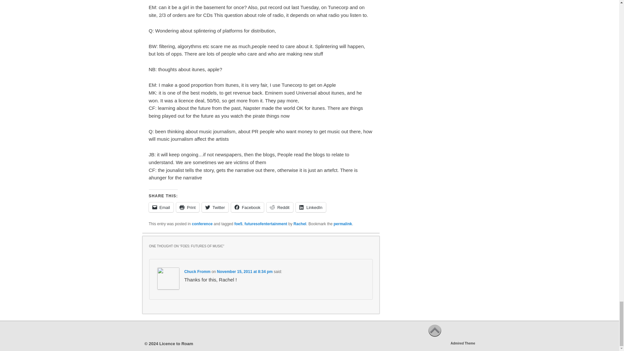 Image resolution: width=624 pixels, height=351 pixels. Describe the element at coordinates (161, 207) in the screenshot. I see `Email` at that location.